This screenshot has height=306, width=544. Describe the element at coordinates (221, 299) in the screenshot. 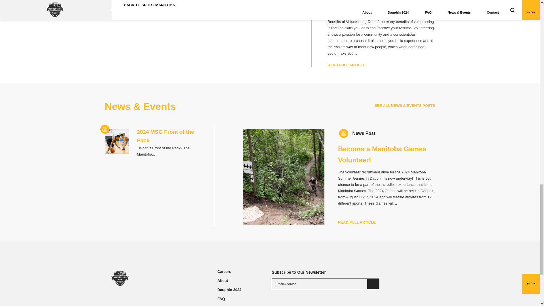

I see `FAQ` at that location.